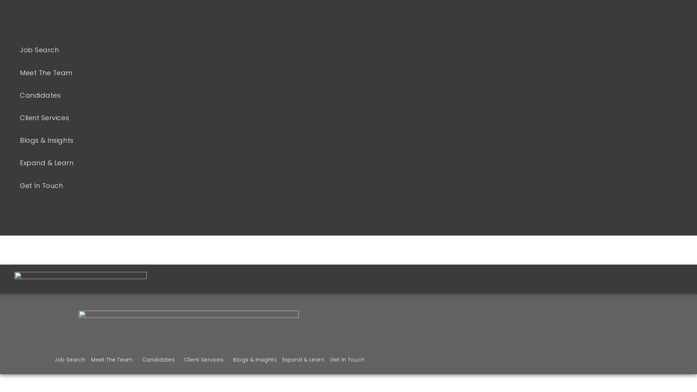 This screenshot has width=697, height=392. Describe the element at coordinates (189, 95) in the screenshot. I see `Candidates` at that location.